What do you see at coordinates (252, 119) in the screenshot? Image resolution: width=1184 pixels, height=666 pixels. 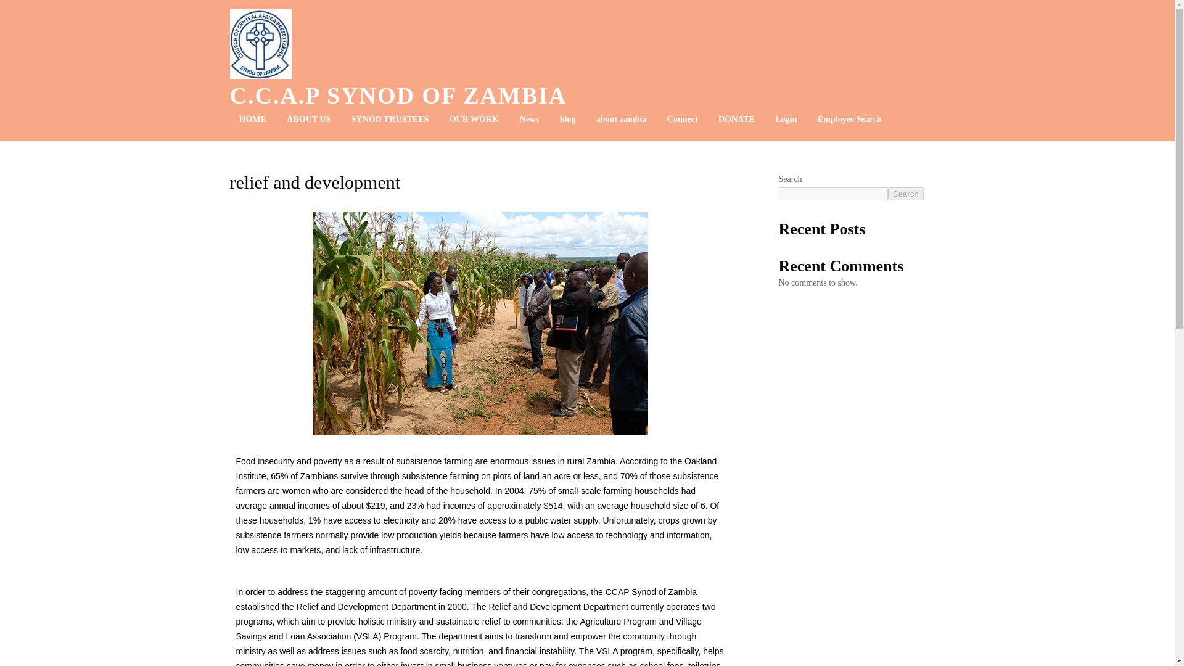 I see `HOME` at bounding box center [252, 119].